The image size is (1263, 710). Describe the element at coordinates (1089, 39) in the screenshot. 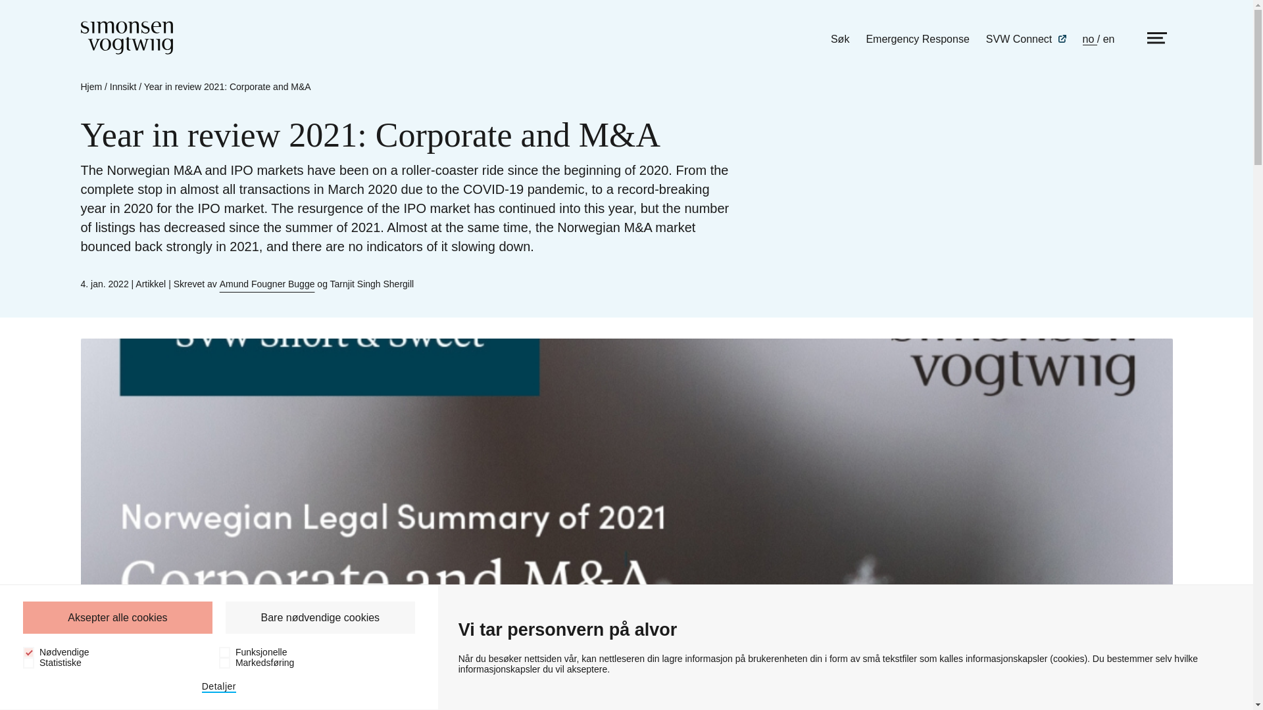

I see `no` at that location.